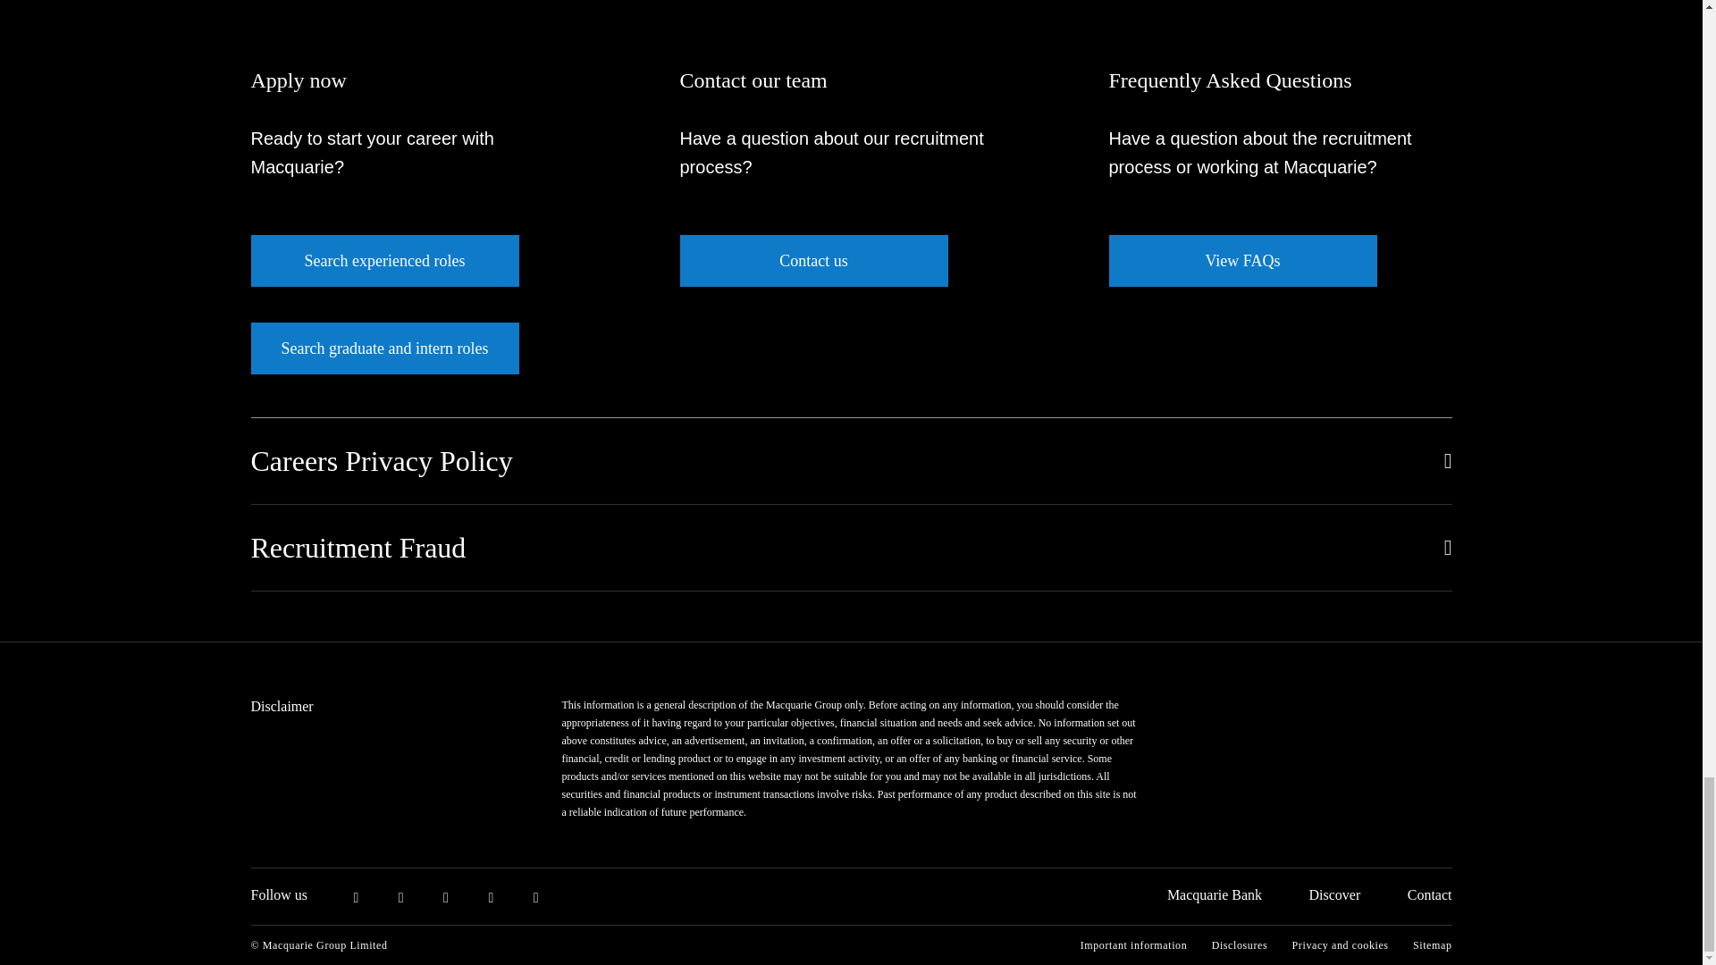 Image resolution: width=1716 pixels, height=965 pixels. What do you see at coordinates (384, 261) in the screenshot?
I see `Search experienced roles` at bounding box center [384, 261].